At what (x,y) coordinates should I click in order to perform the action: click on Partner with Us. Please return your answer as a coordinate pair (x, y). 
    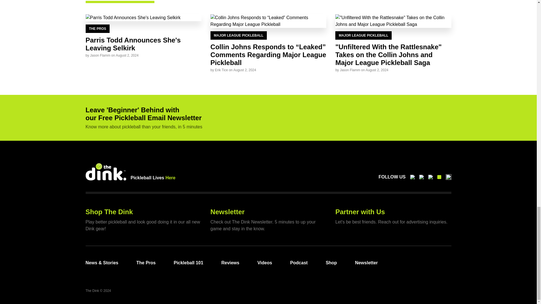
    Looking at the image, I should click on (360, 212).